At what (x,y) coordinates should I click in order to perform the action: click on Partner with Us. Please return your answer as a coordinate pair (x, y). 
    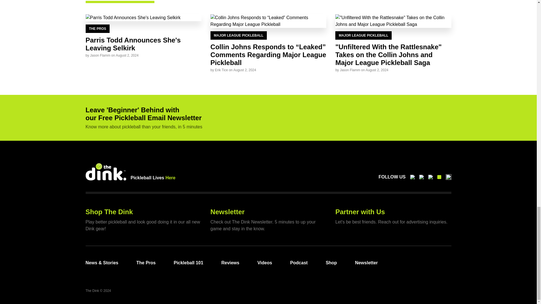
    Looking at the image, I should click on (360, 212).